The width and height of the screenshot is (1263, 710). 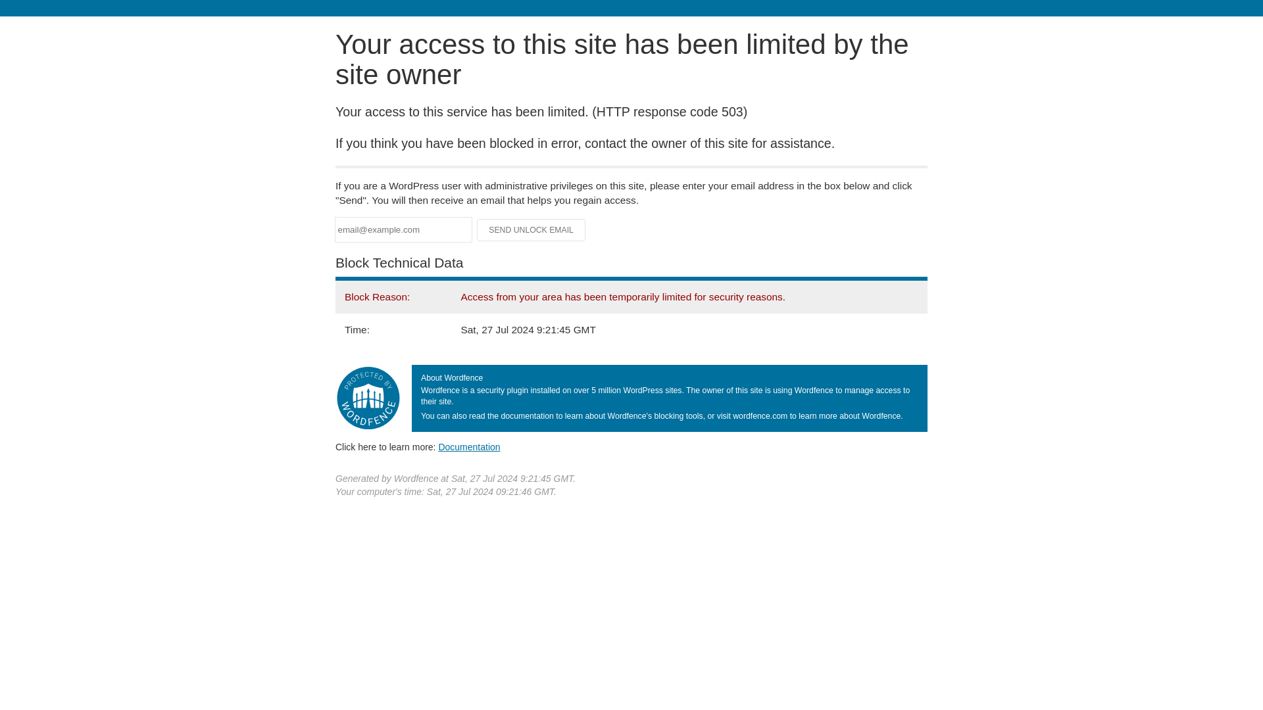 I want to click on Send Unlock Email, so click(x=532, y=230).